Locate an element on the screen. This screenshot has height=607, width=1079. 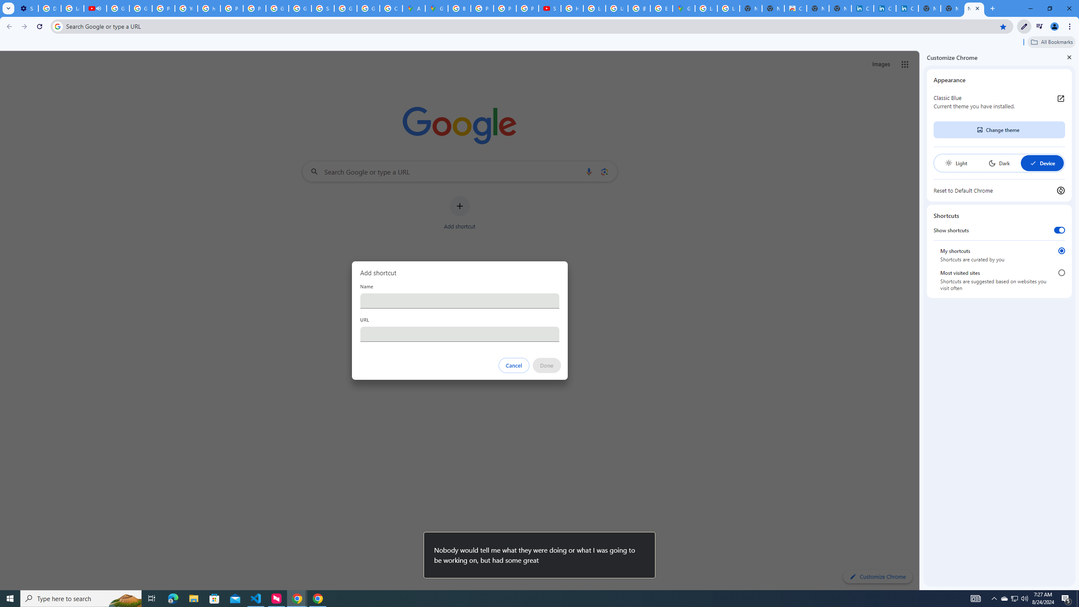
Blogger Policies and Guidelines - Transparency Center is located at coordinates (459, 8).